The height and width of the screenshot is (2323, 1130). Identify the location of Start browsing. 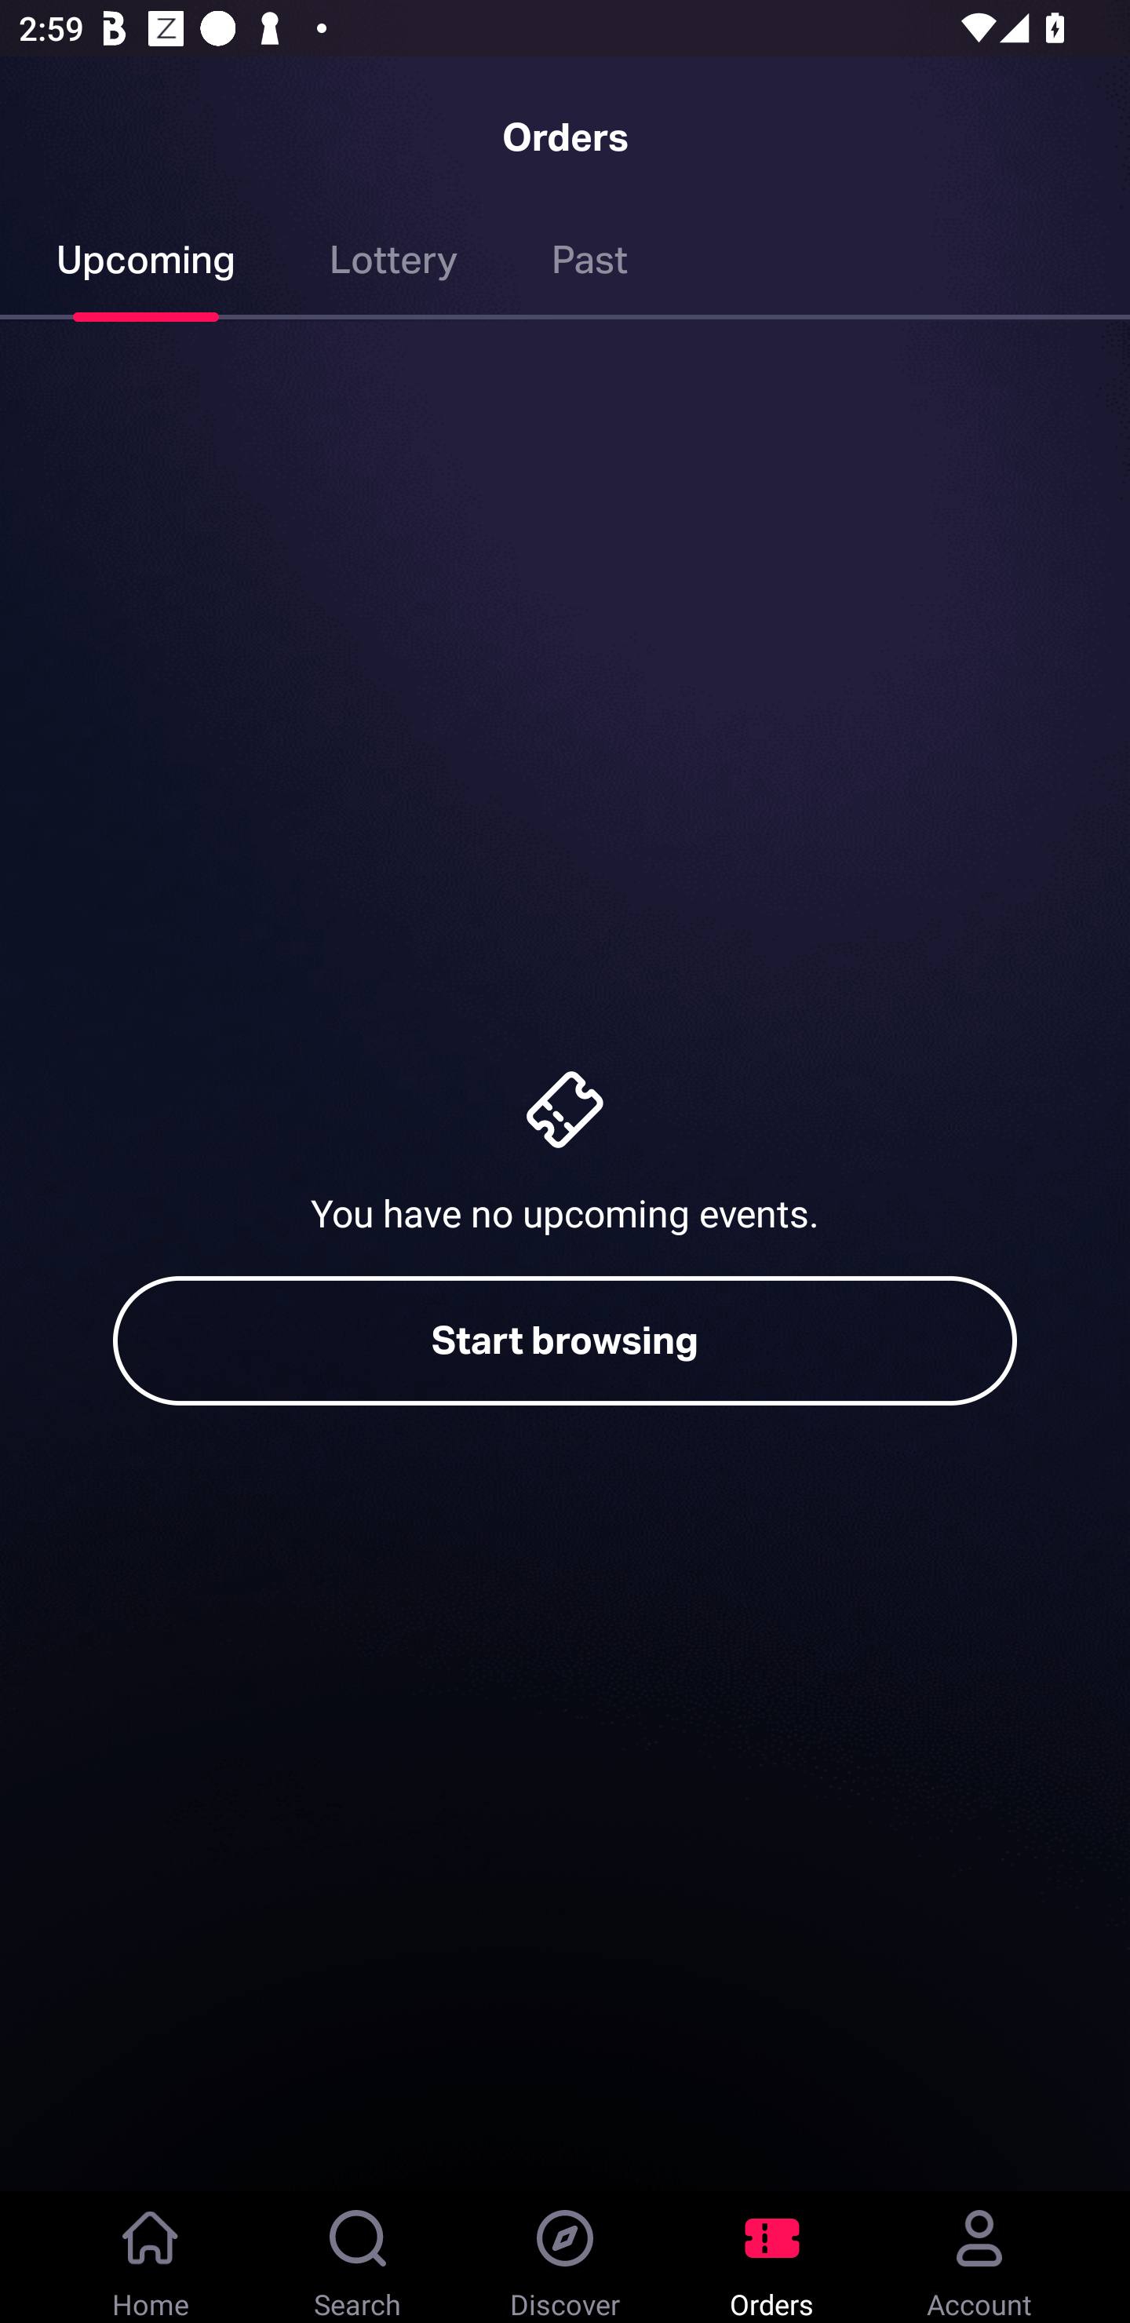
(565, 1340).